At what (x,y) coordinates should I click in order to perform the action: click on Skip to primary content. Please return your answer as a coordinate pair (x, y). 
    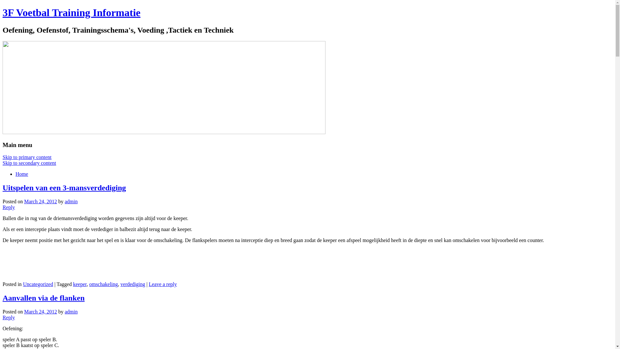
    Looking at the image, I should click on (27, 157).